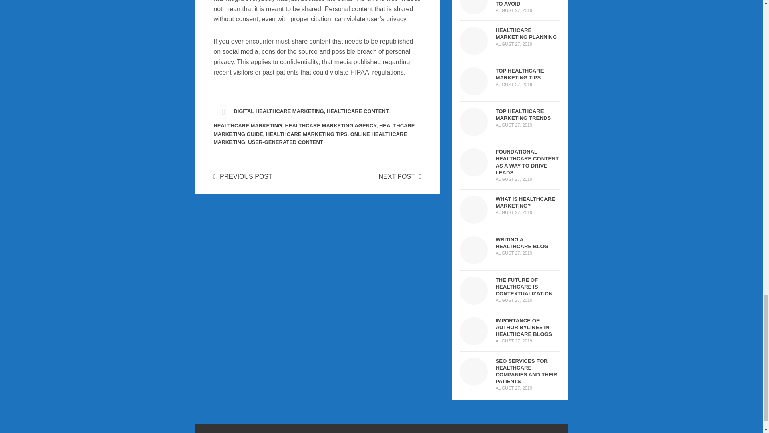 Image resolution: width=769 pixels, height=433 pixels. Describe the element at coordinates (307, 134) in the screenshot. I see `HEALTHCARE MARKETING TIPS` at that location.